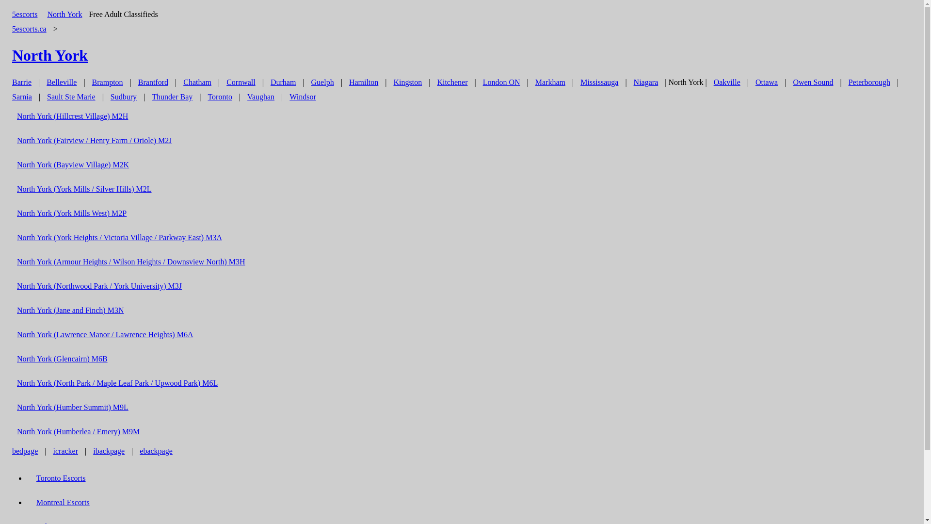  What do you see at coordinates (220, 97) in the screenshot?
I see `Toronto` at bounding box center [220, 97].